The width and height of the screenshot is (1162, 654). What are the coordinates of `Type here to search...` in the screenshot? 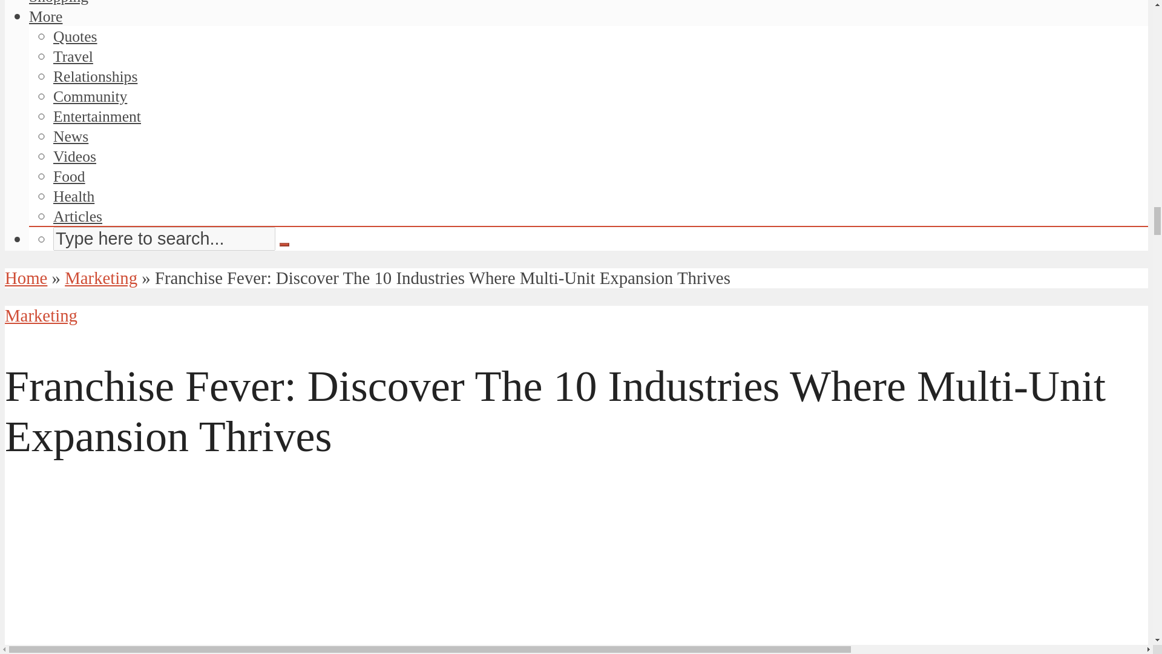 It's located at (165, 239).